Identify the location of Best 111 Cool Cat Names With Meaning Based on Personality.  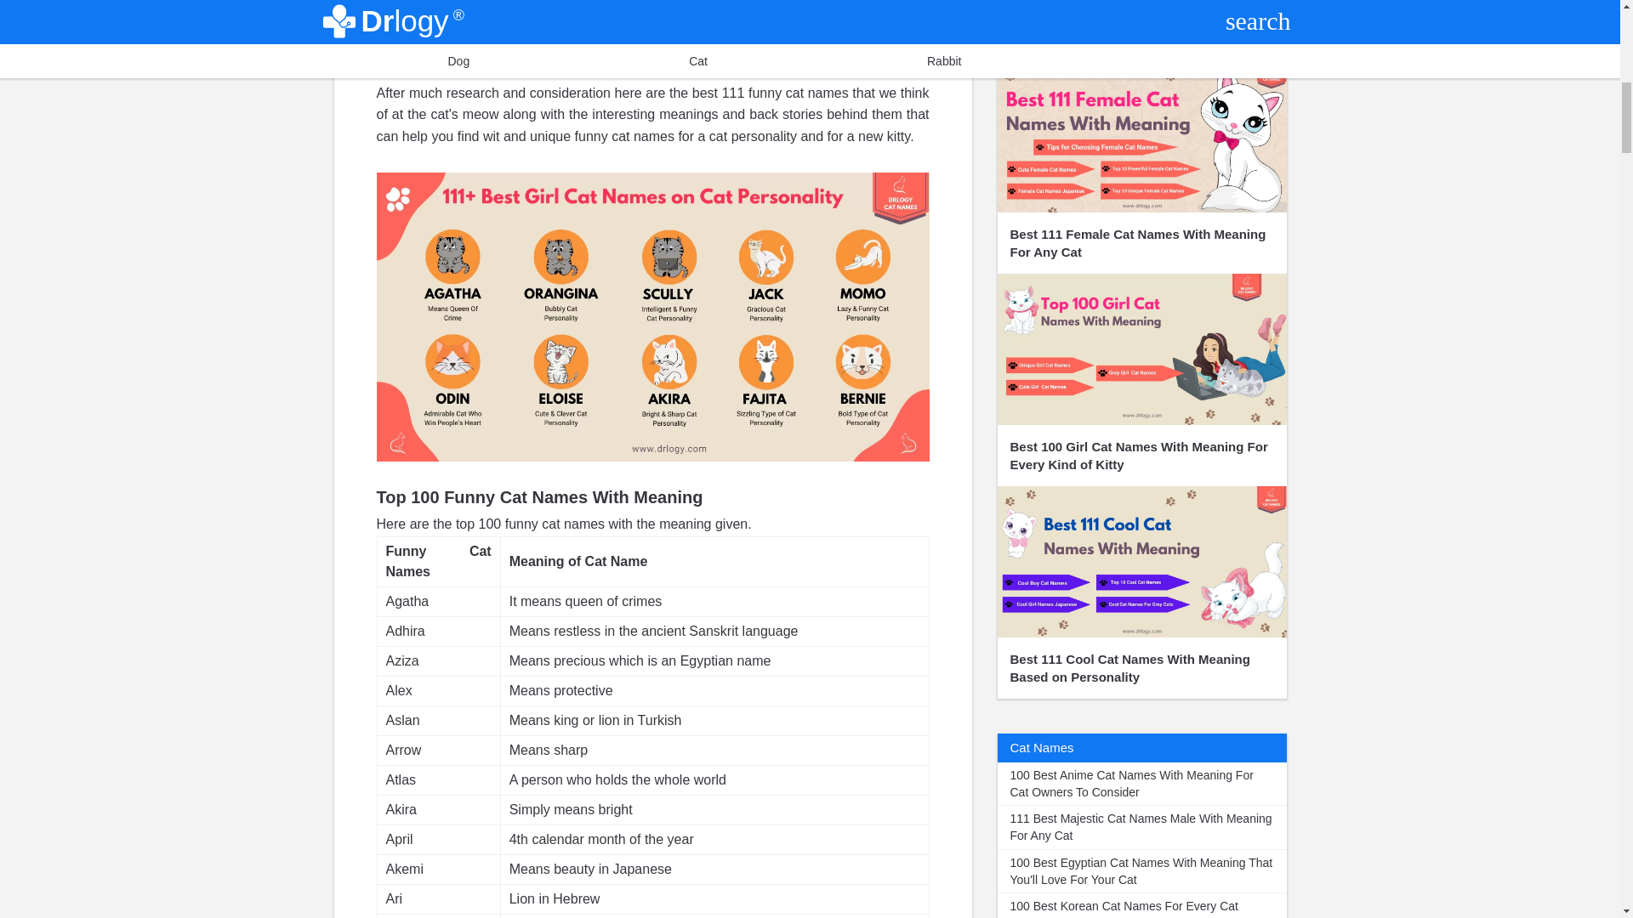
(1141, 592).